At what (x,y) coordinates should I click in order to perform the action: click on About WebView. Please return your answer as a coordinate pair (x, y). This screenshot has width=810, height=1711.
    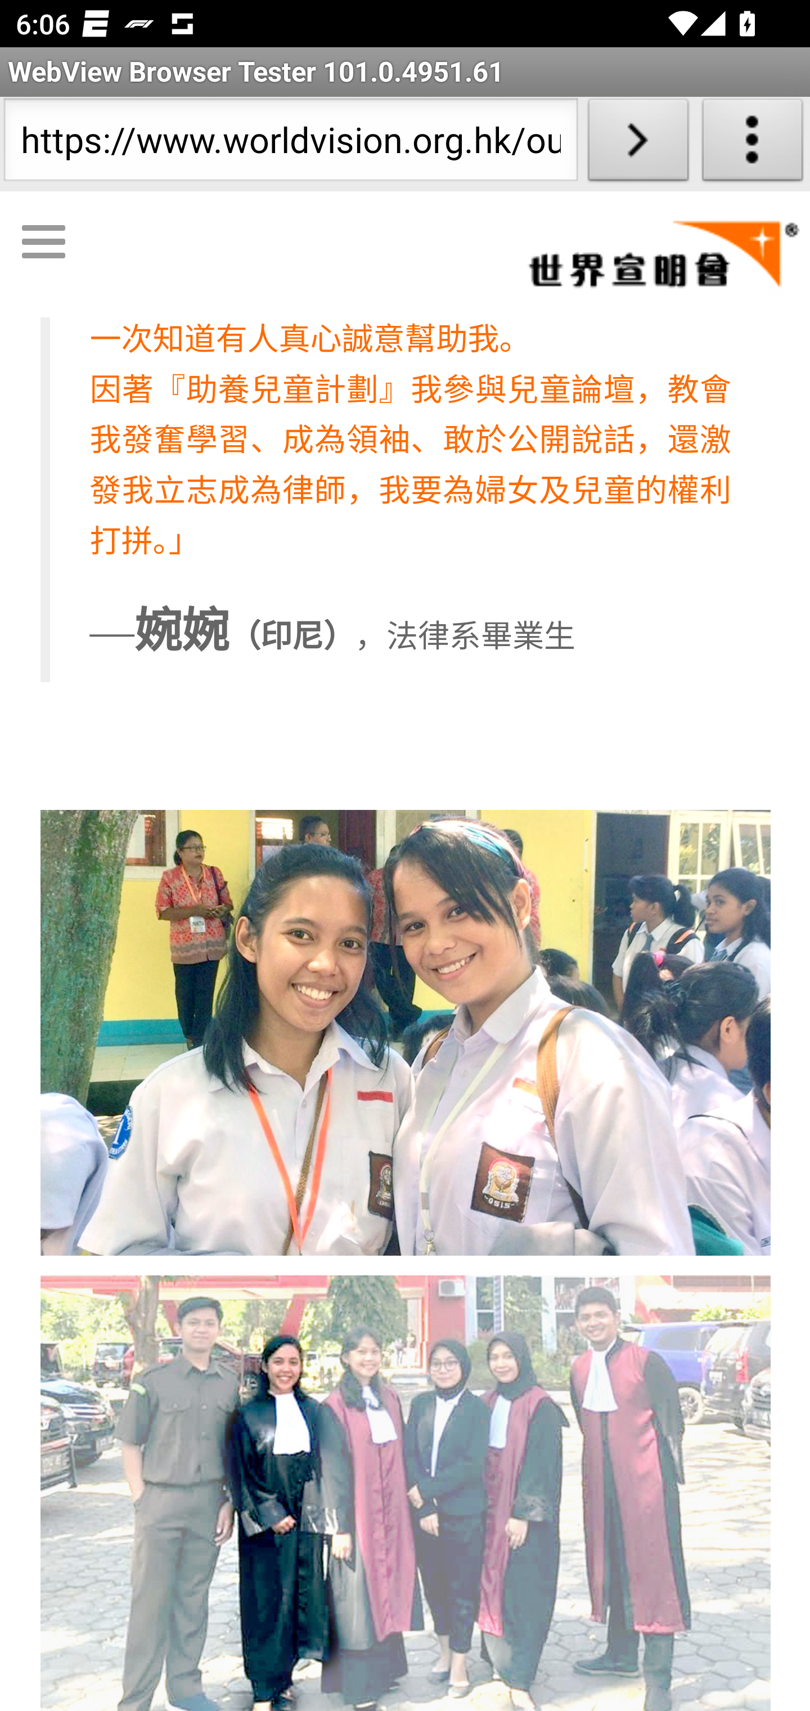
    Looking at the image, I should click on (753, 144).